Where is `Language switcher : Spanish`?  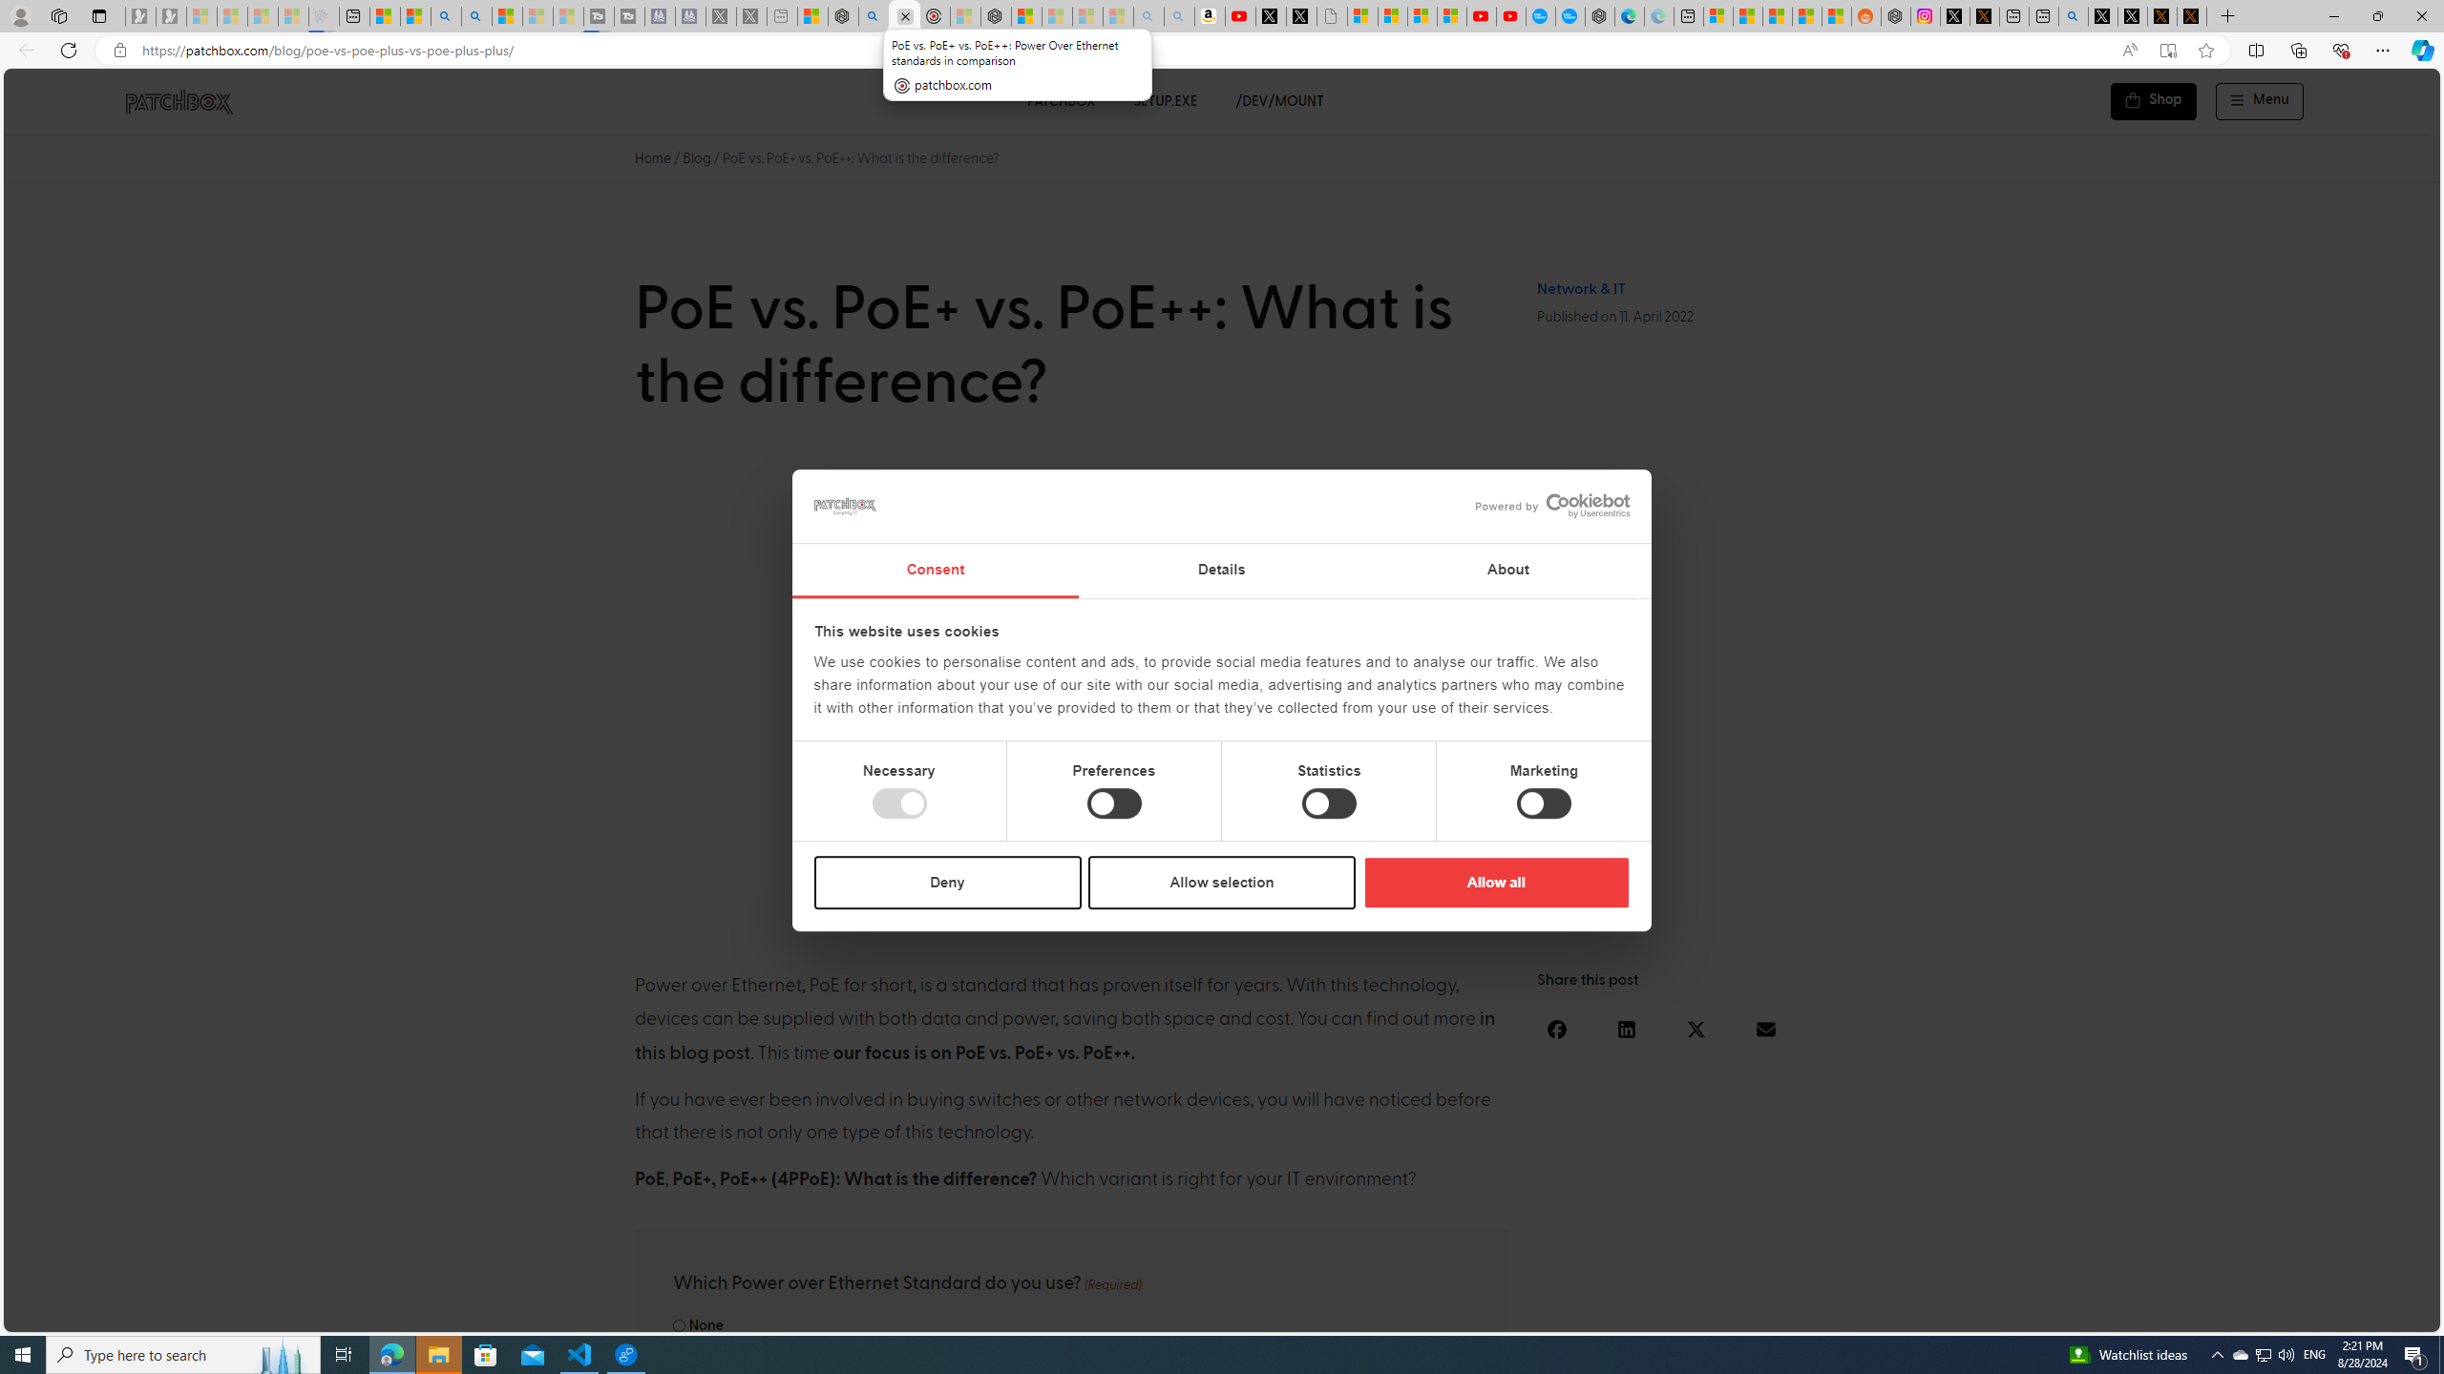 Language switcher : Spanish is located at coordinates (2106, 1314).